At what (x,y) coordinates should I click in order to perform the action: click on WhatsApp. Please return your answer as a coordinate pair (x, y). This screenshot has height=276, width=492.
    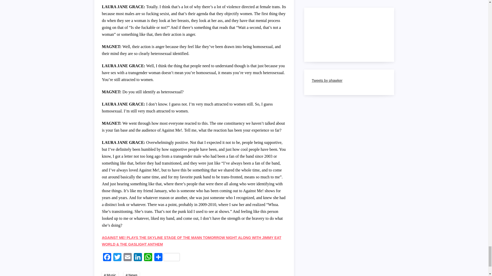
    Looking at the image, I should click on (148, 258).